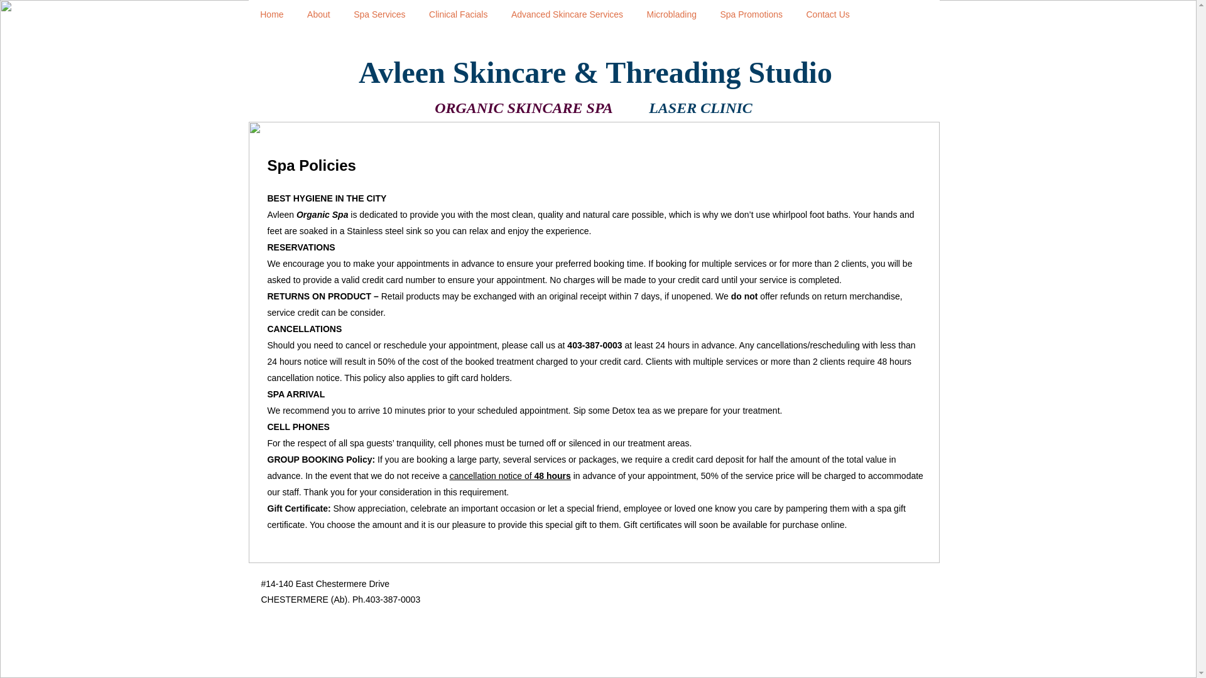 This screenshot has height=678, width=1206. I want to click on About, so click(318, 14).